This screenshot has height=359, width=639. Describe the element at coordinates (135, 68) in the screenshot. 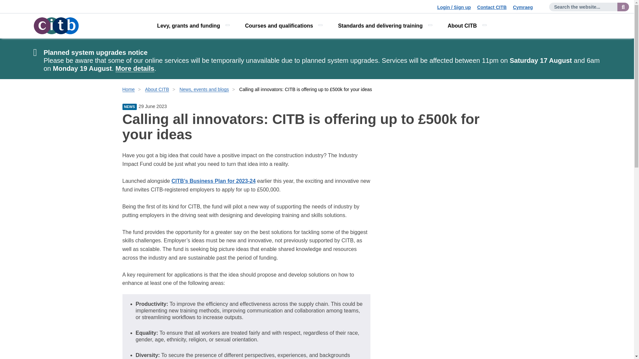

I see `Urgent messages` at that location.